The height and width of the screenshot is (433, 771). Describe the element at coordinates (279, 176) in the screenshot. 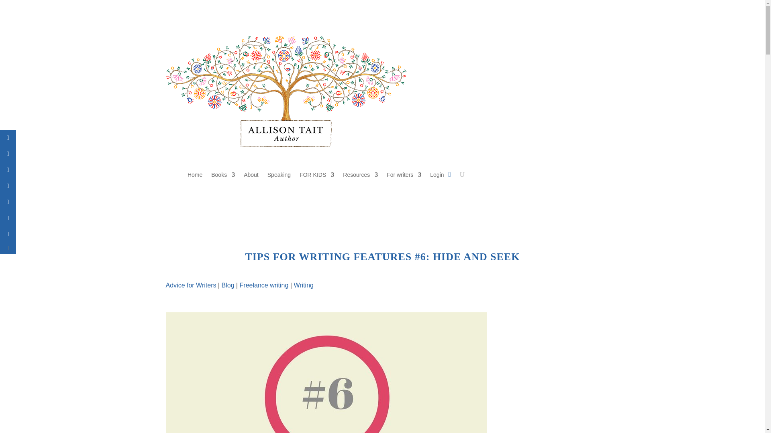

I see `Speaking` at that location.